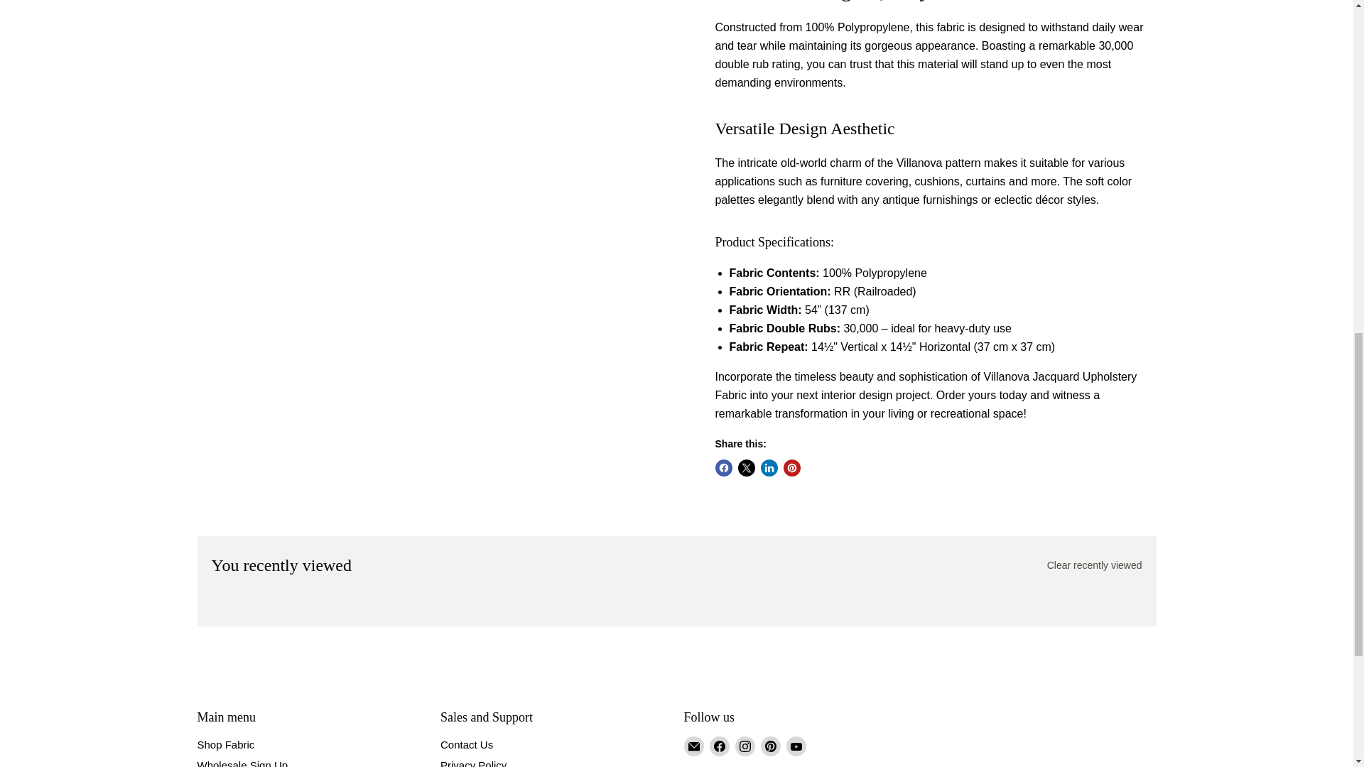 This screenshot has height=767, width=1364. Describe the element at coordinates (693, 746) in the screenshot. I see `Email` at that location.